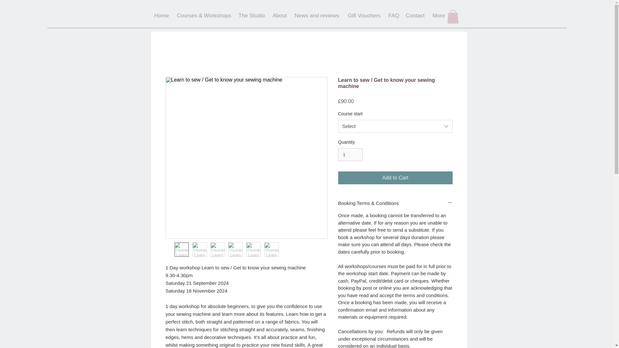 The height and width of the screenshot is (348, 619). I want to click on FAQ, so click(394, 15).